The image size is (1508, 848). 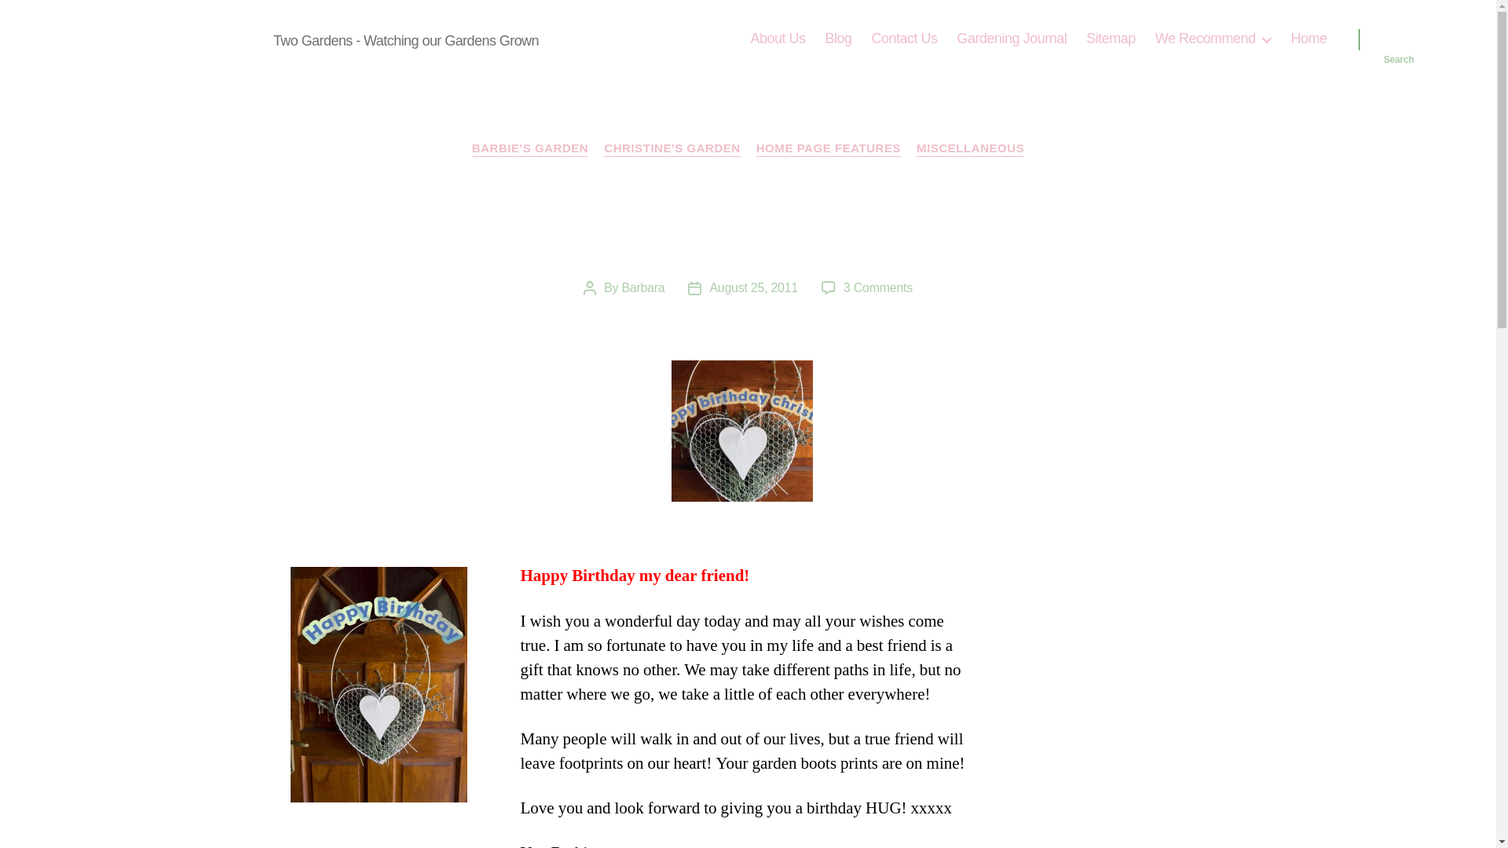 What do you see at coordinates (170, 38) in the screenshot?
I see `The Gardening Blog` at bounding box center [170, 38].